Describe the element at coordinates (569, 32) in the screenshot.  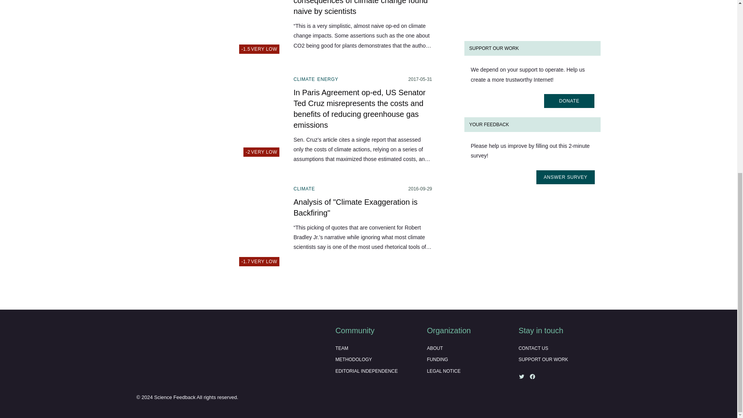
I see `DONATE` at that location.